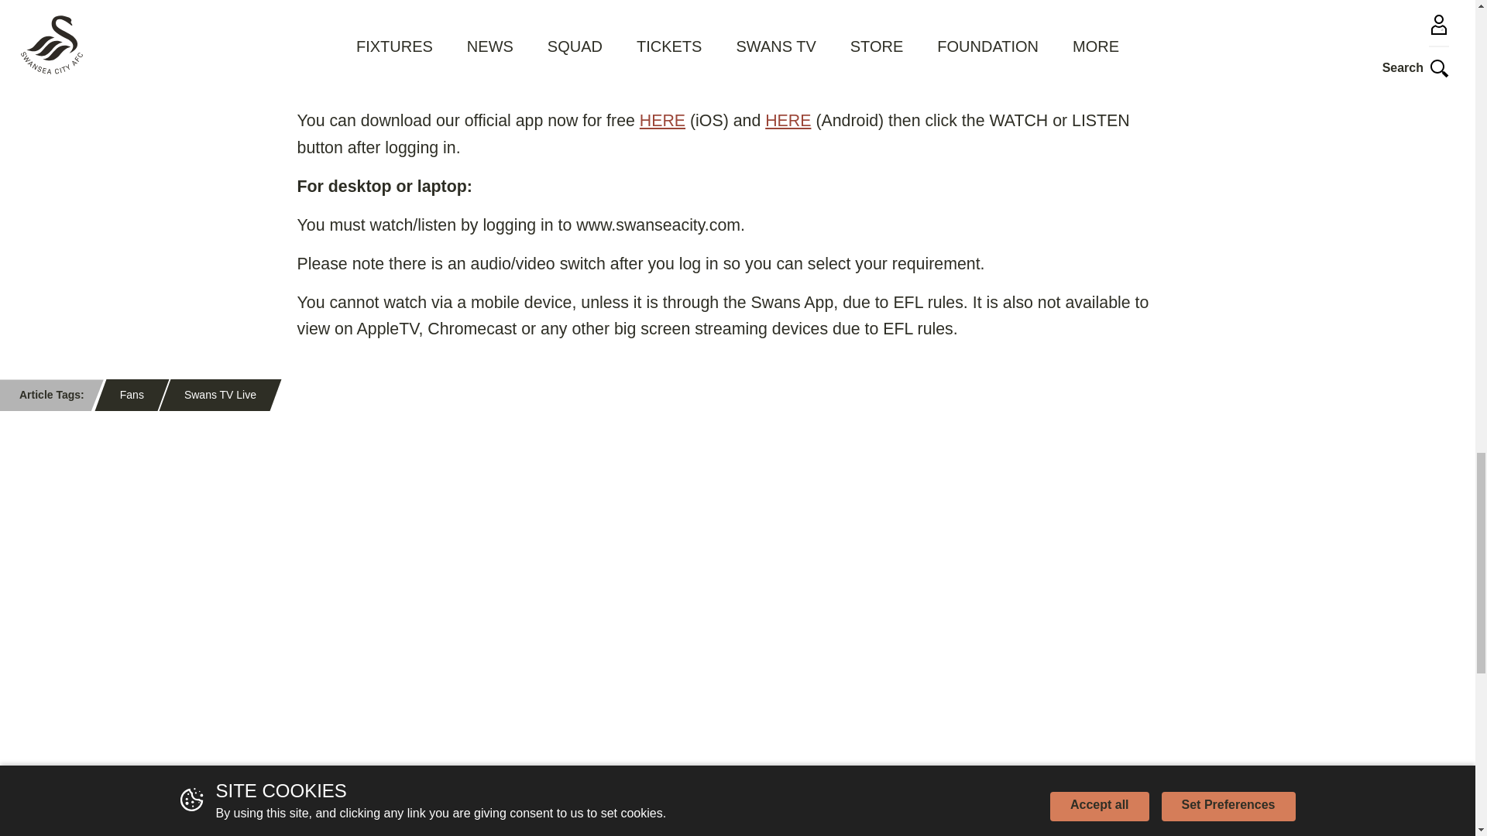  I want to click on 3rd party ad content, so click(366, 545).